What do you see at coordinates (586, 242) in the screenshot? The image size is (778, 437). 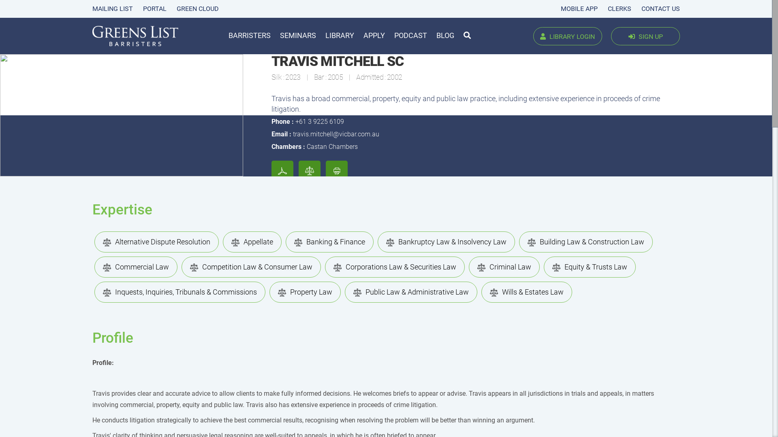 I see `Building Law & Construction Law` at bounding box center [586, 242].